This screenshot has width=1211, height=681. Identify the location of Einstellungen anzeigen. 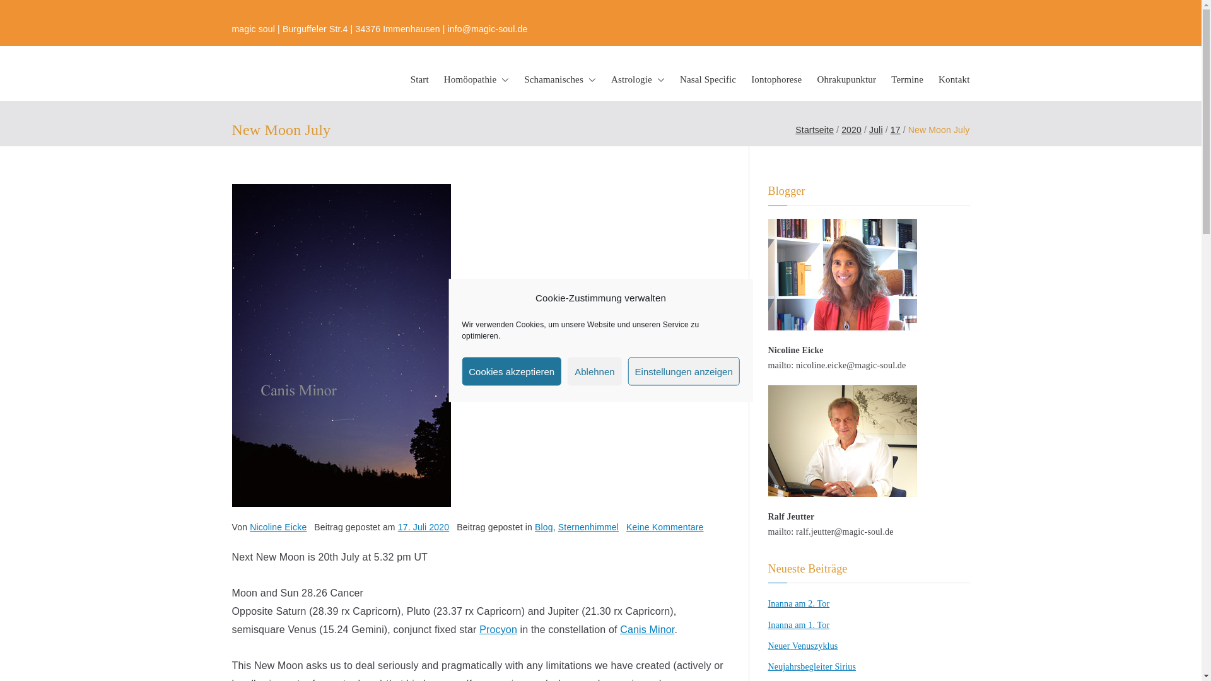
(684, 371).